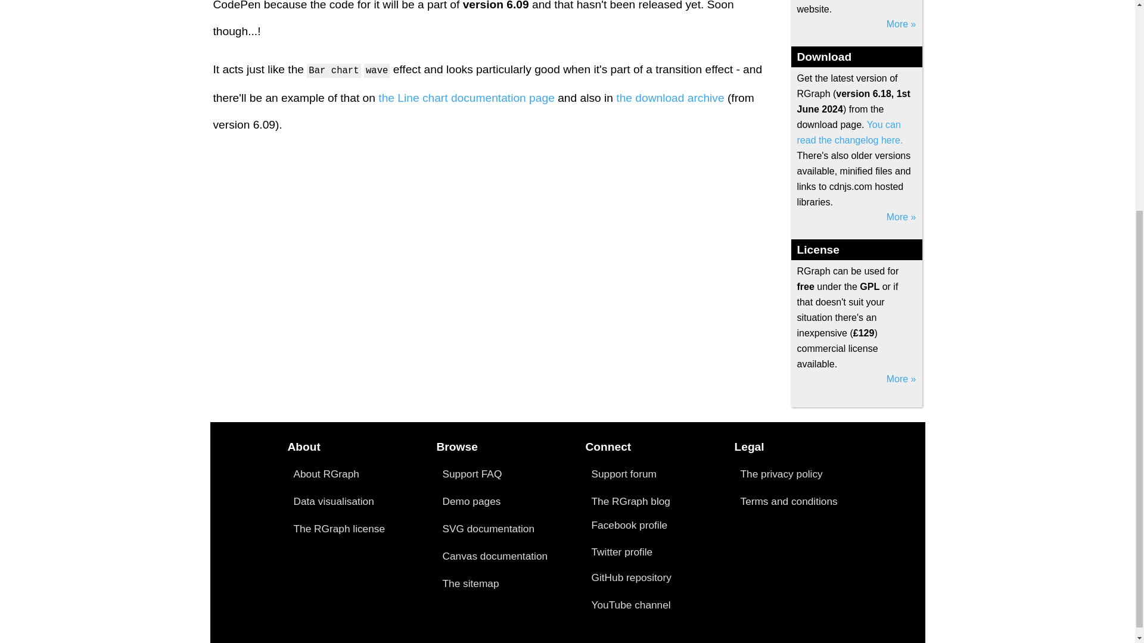 The height and width of the screenshot is (643, 1144). Describe the element at coordinates (338, 529) in the screenshot. I see `The RGraph license` at that location.